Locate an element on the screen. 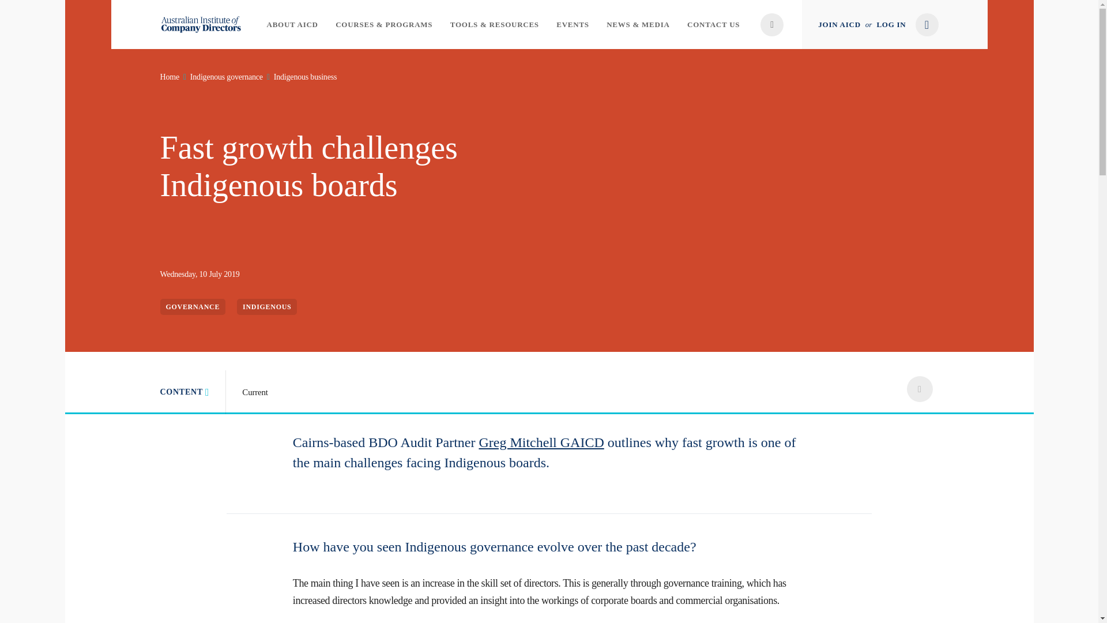 The image size is (1107, 623). ABOUT AICD is located at coordinates (292, 24).